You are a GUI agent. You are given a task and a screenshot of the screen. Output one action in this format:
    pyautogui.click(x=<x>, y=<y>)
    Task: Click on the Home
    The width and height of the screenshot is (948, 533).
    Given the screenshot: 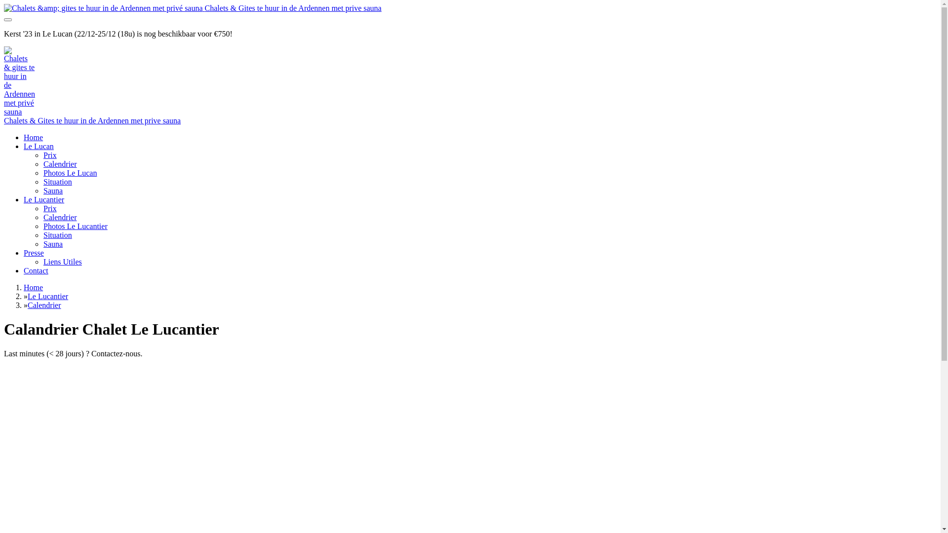 What is the action you would take?
    pyautogui.click(x=34, y=287)
    